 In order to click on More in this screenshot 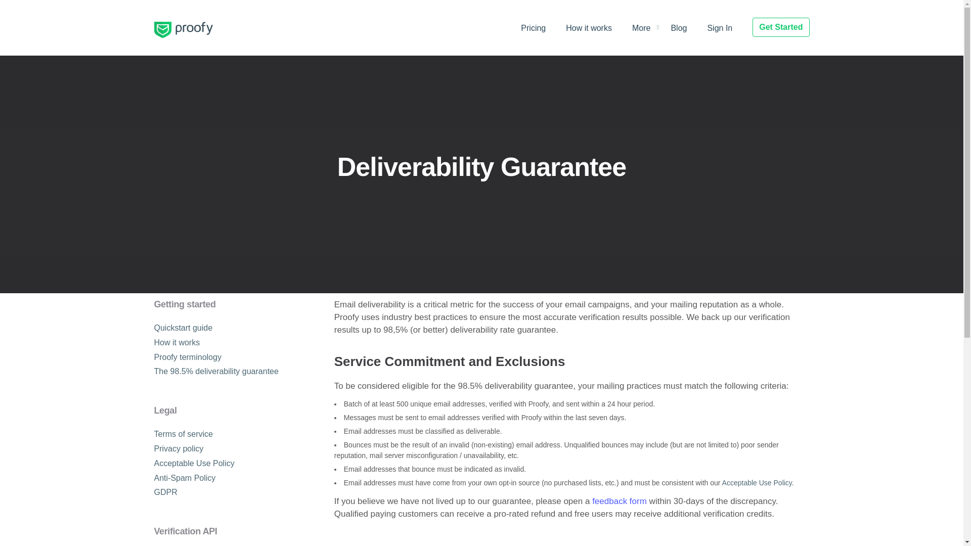, I will do `click(641, 27)`.